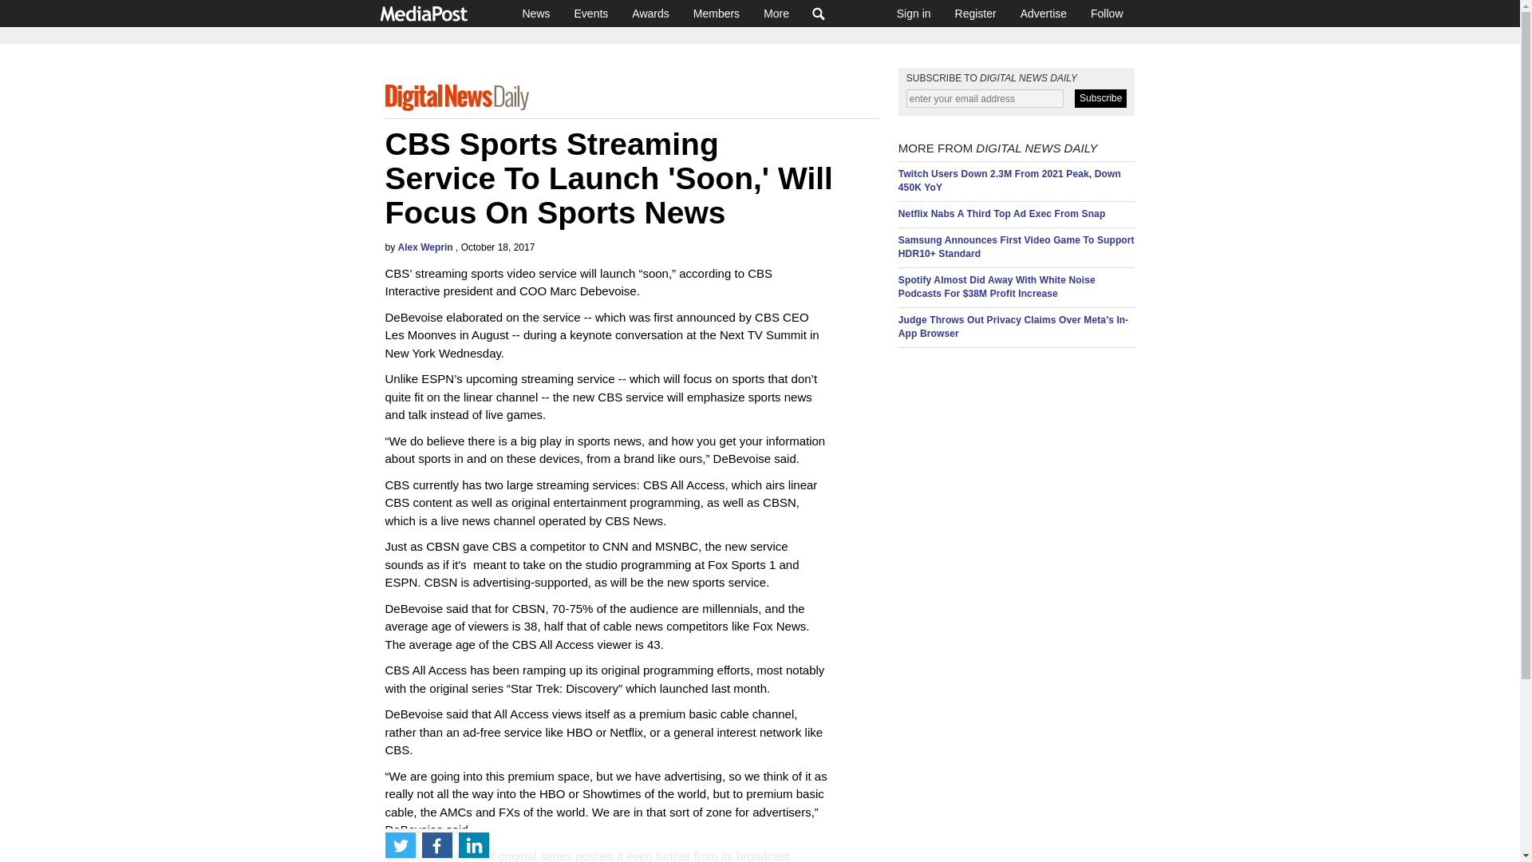 This screenshot has height=862, width=1532. I want to click on News, so click(536, 13).